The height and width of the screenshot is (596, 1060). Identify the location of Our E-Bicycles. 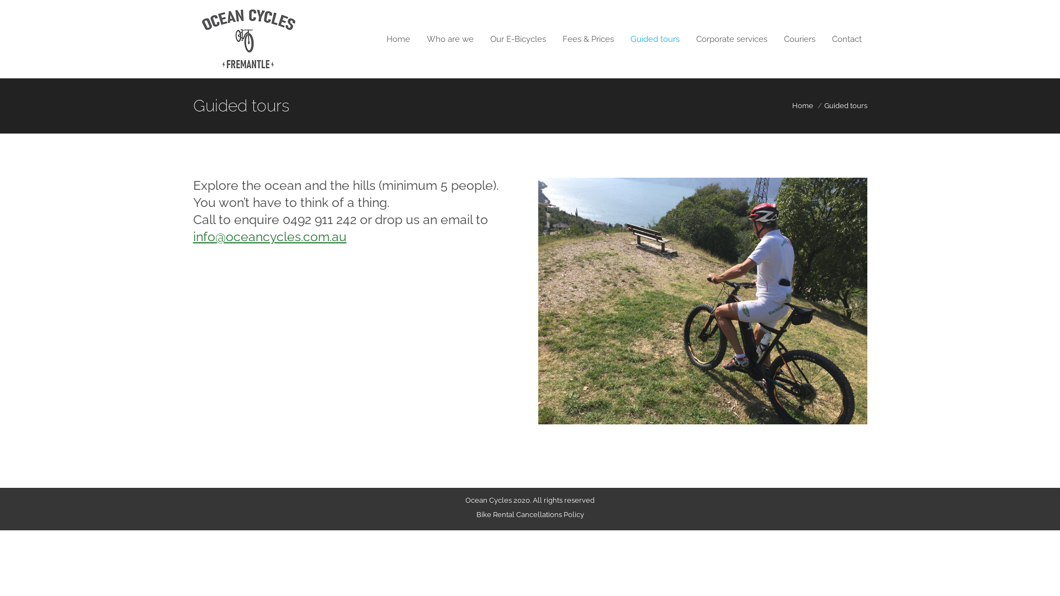
(518, 40).